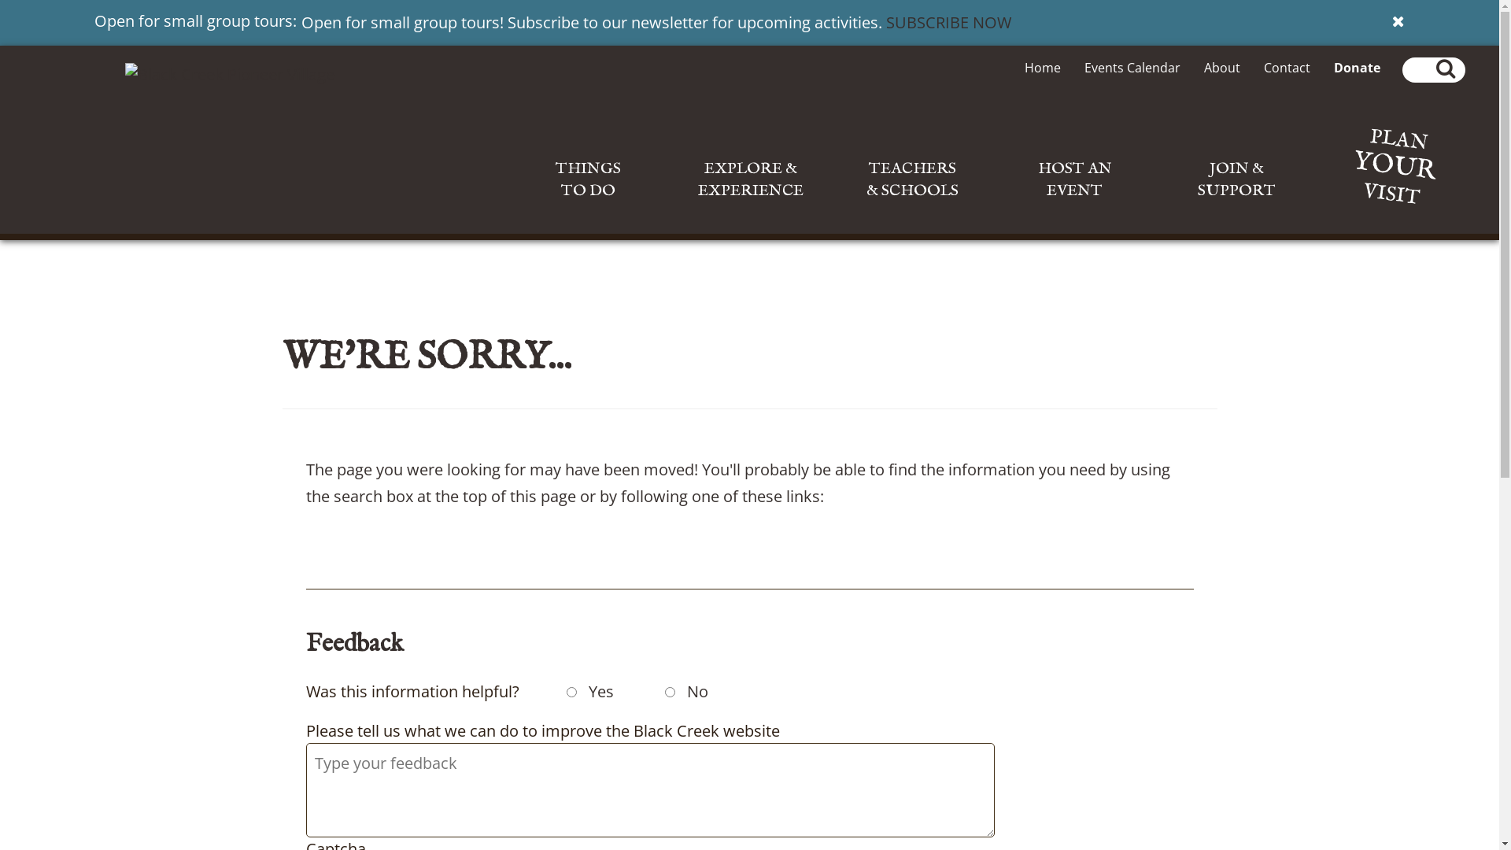  Describe the element at coordinates (1132, 68) in the screenshot. I see `Events Calendar` at that location.